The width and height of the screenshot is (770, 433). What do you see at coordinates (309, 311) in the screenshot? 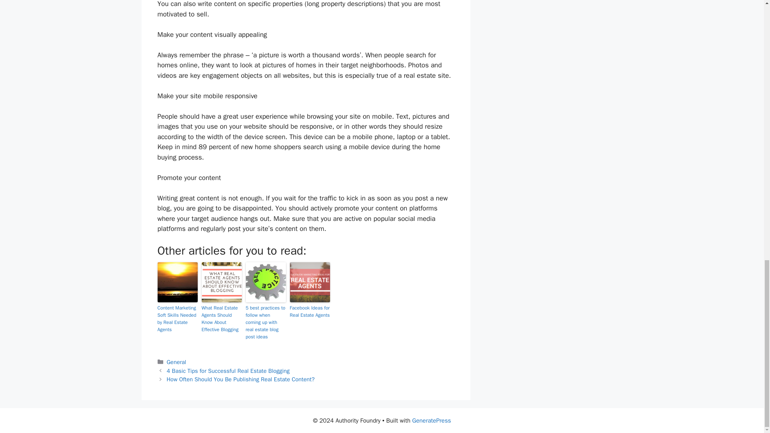
I see `Facebook Ideas for Real Estate Agents` at bounding box center [309, 311].